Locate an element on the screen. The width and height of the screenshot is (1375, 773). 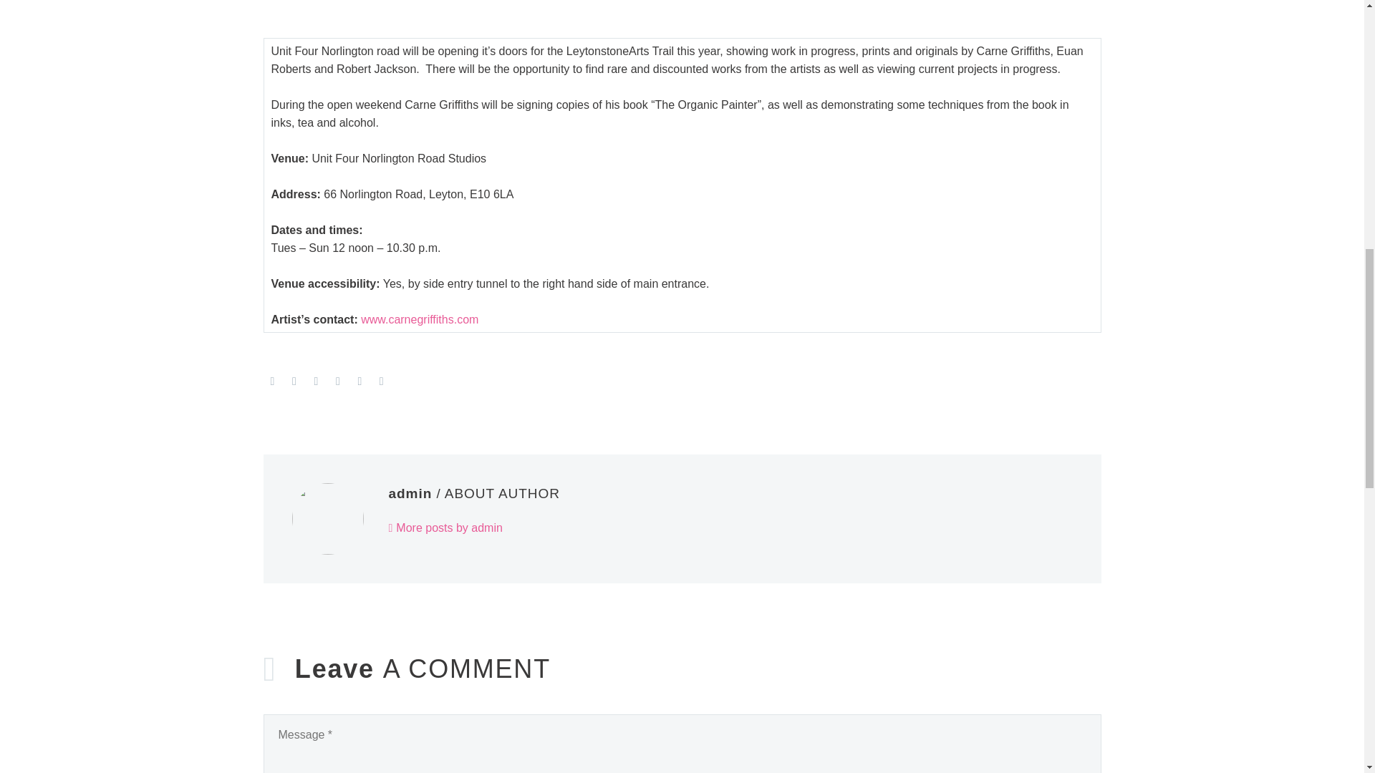
Facebook is located at coordinates (272, 381).